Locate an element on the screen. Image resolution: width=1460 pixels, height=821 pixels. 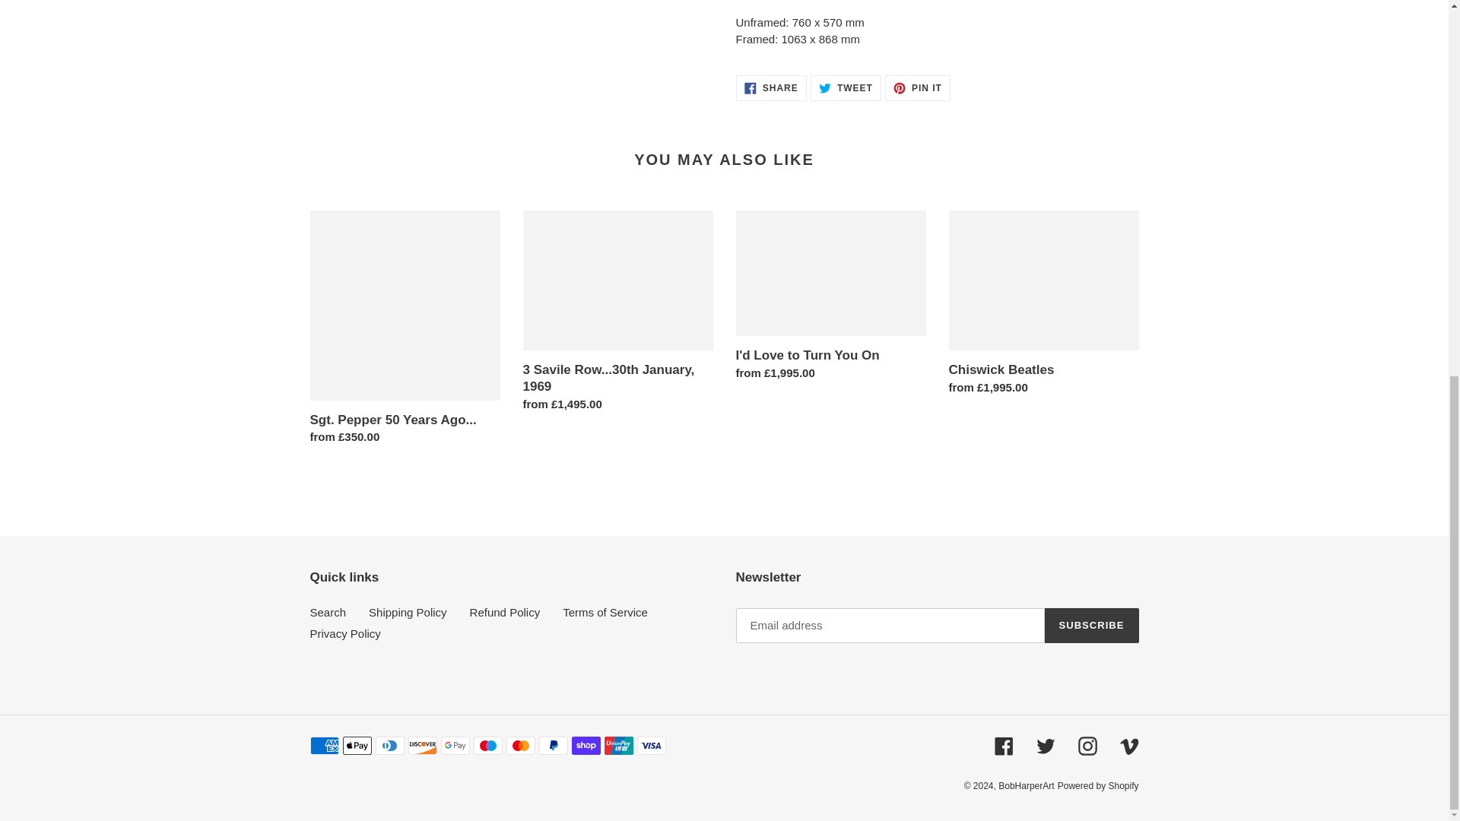
Refund Policy is located at coordinates (1004, 745).